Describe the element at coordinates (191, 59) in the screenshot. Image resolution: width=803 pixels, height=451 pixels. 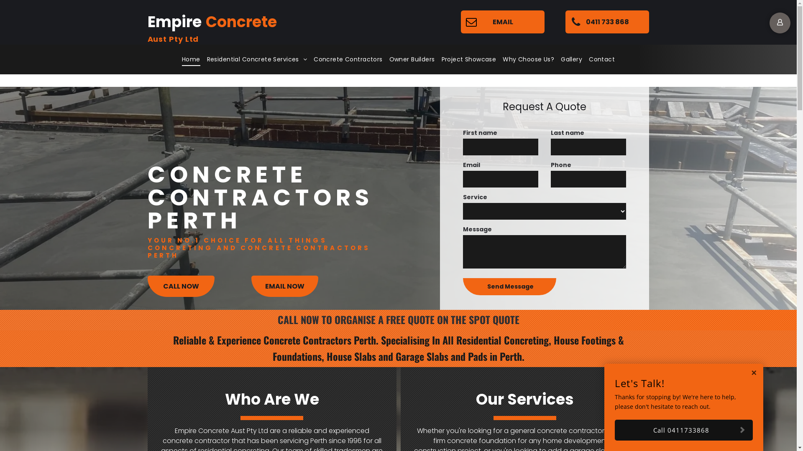
I see `Home` at that location.